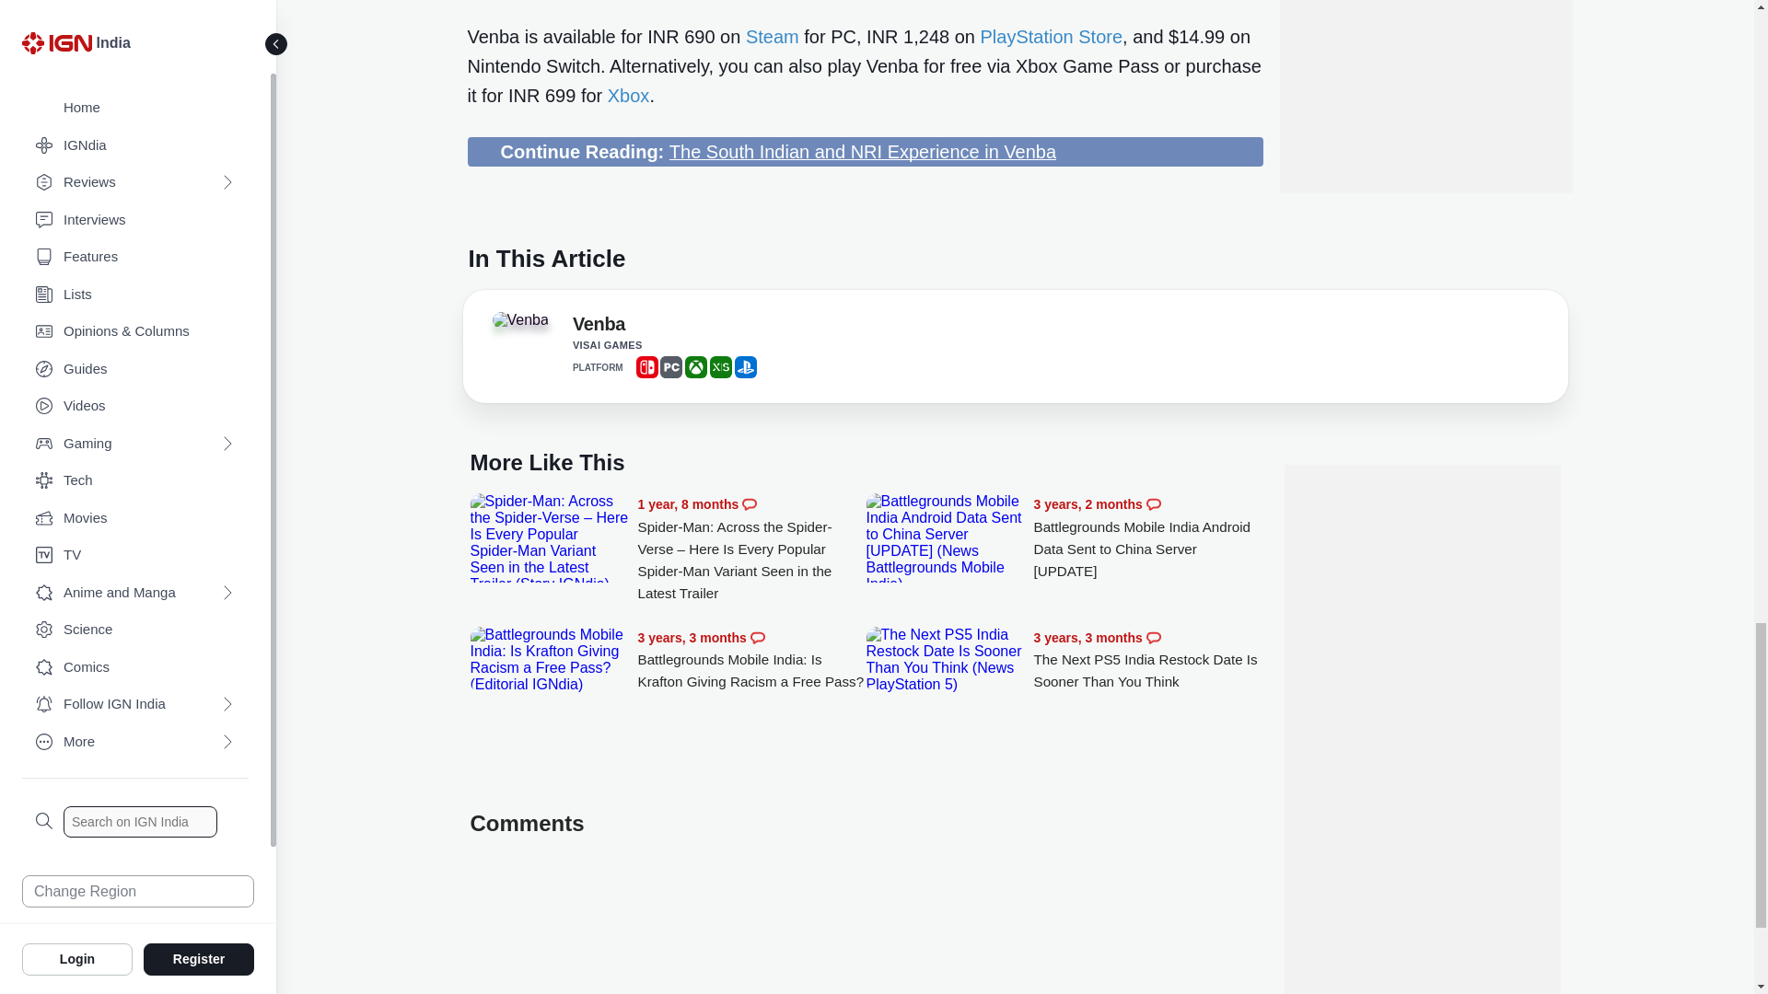  Describe the element at coordinates (945, 659) in the screenshot. I see `The Next PS5 India Restock Date Is Sooner Than You Think` at that location.